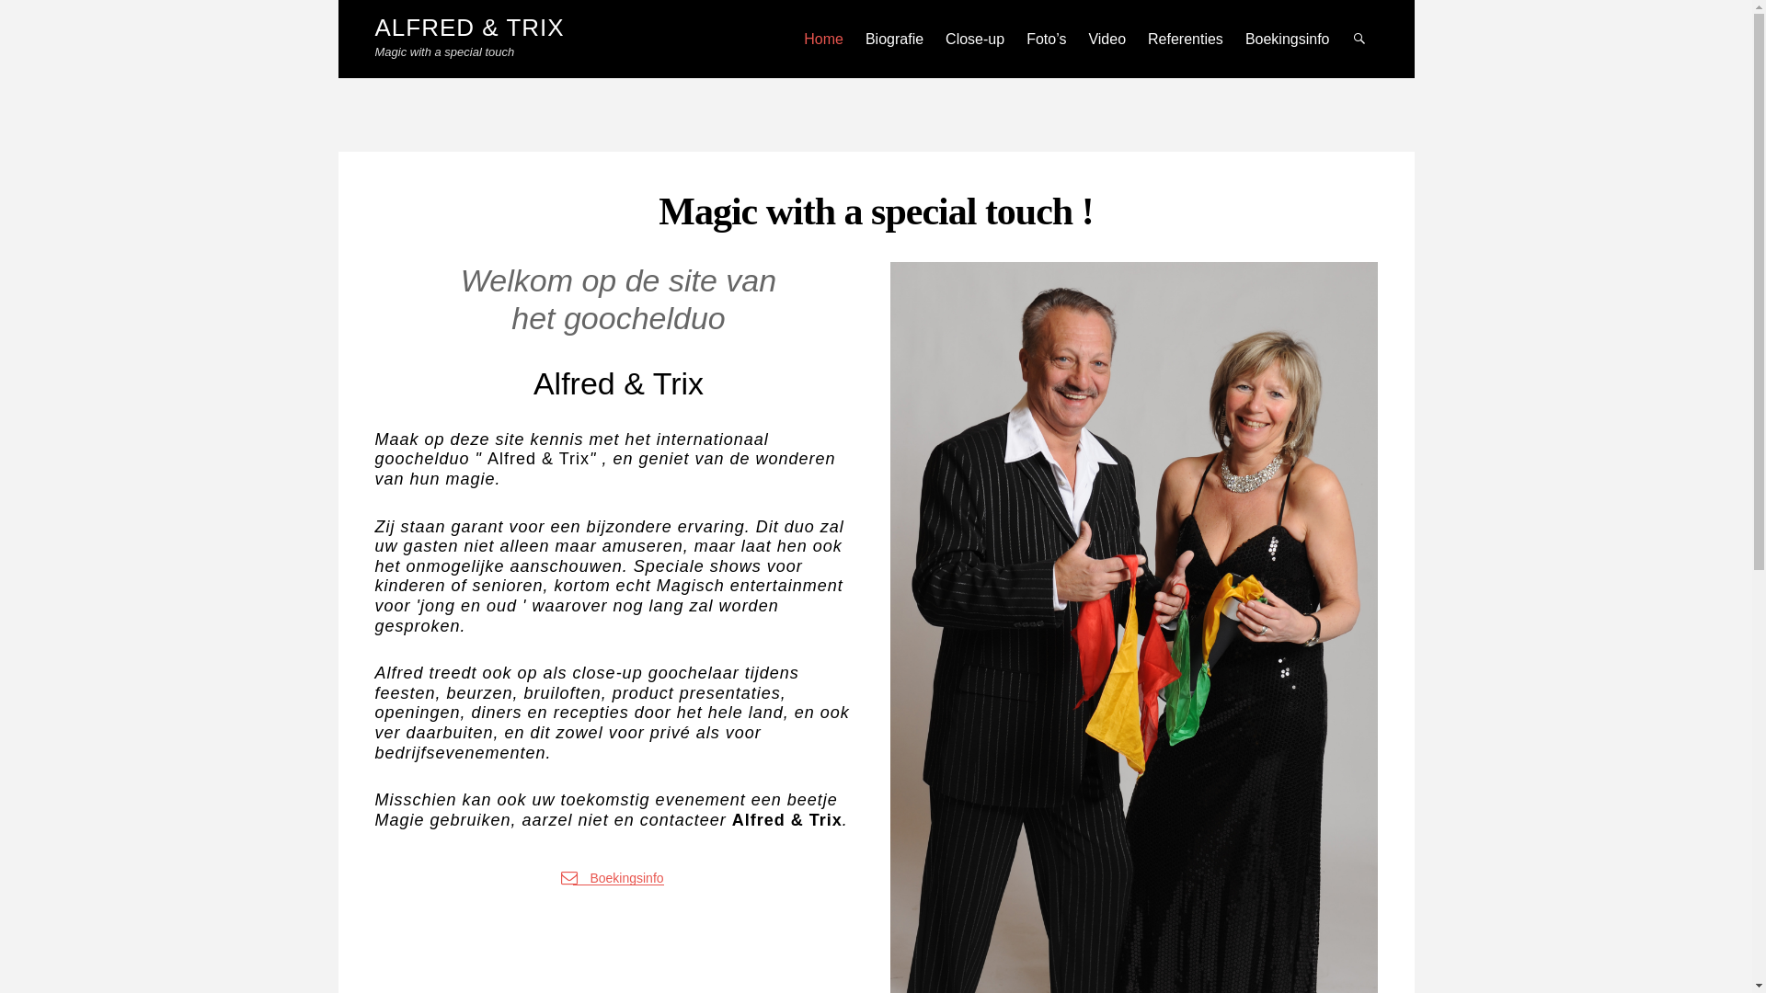  Describe the element at coordinates (470, 28) in the screenshot. I see `ALFRED & TRIX` at that location.